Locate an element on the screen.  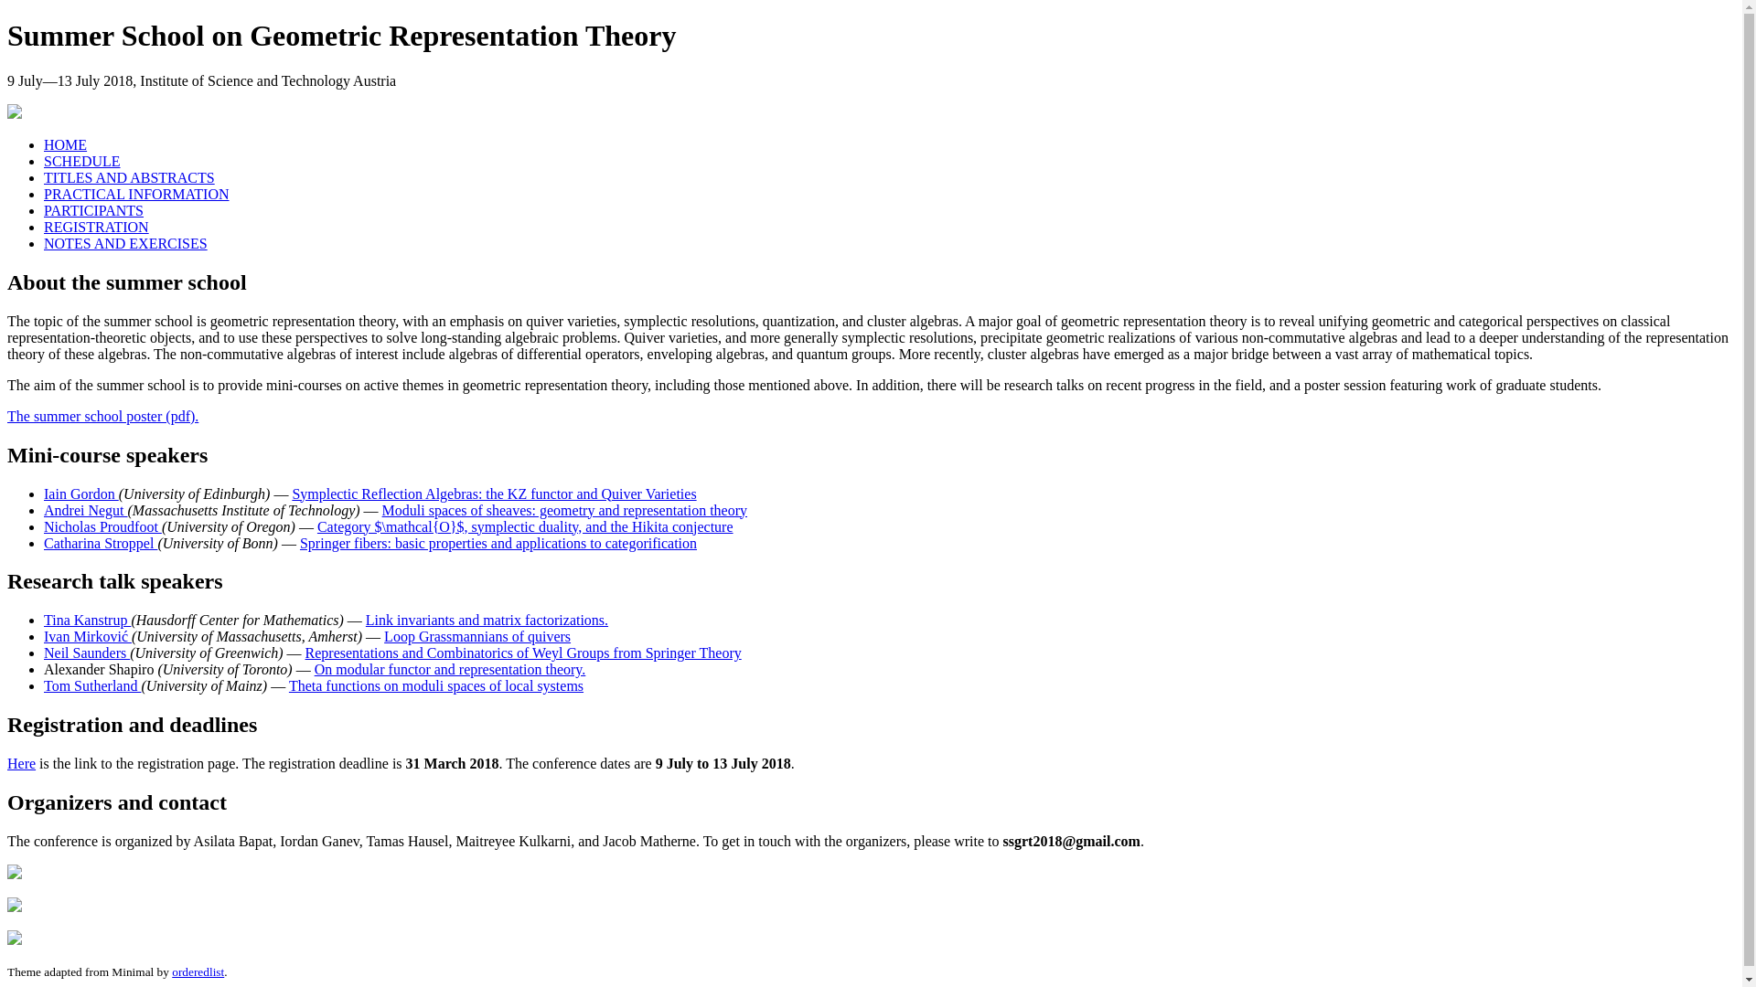
Tina Kanstrup is located at coordinates (87, 620).